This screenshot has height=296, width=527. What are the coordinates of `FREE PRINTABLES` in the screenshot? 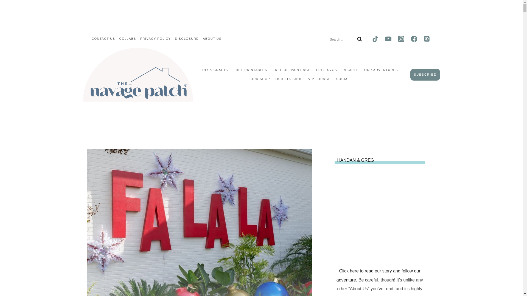 It's located at (250, 70).